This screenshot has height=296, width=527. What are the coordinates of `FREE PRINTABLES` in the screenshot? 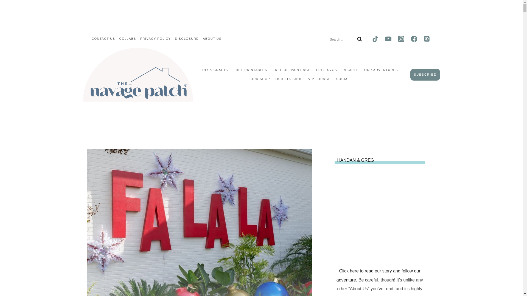 It's located at (250, 70).